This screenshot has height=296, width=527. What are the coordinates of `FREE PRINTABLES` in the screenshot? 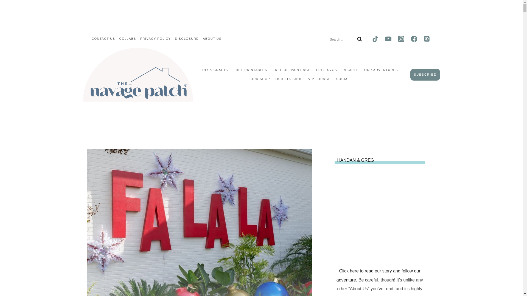 It's located at (250, 70).